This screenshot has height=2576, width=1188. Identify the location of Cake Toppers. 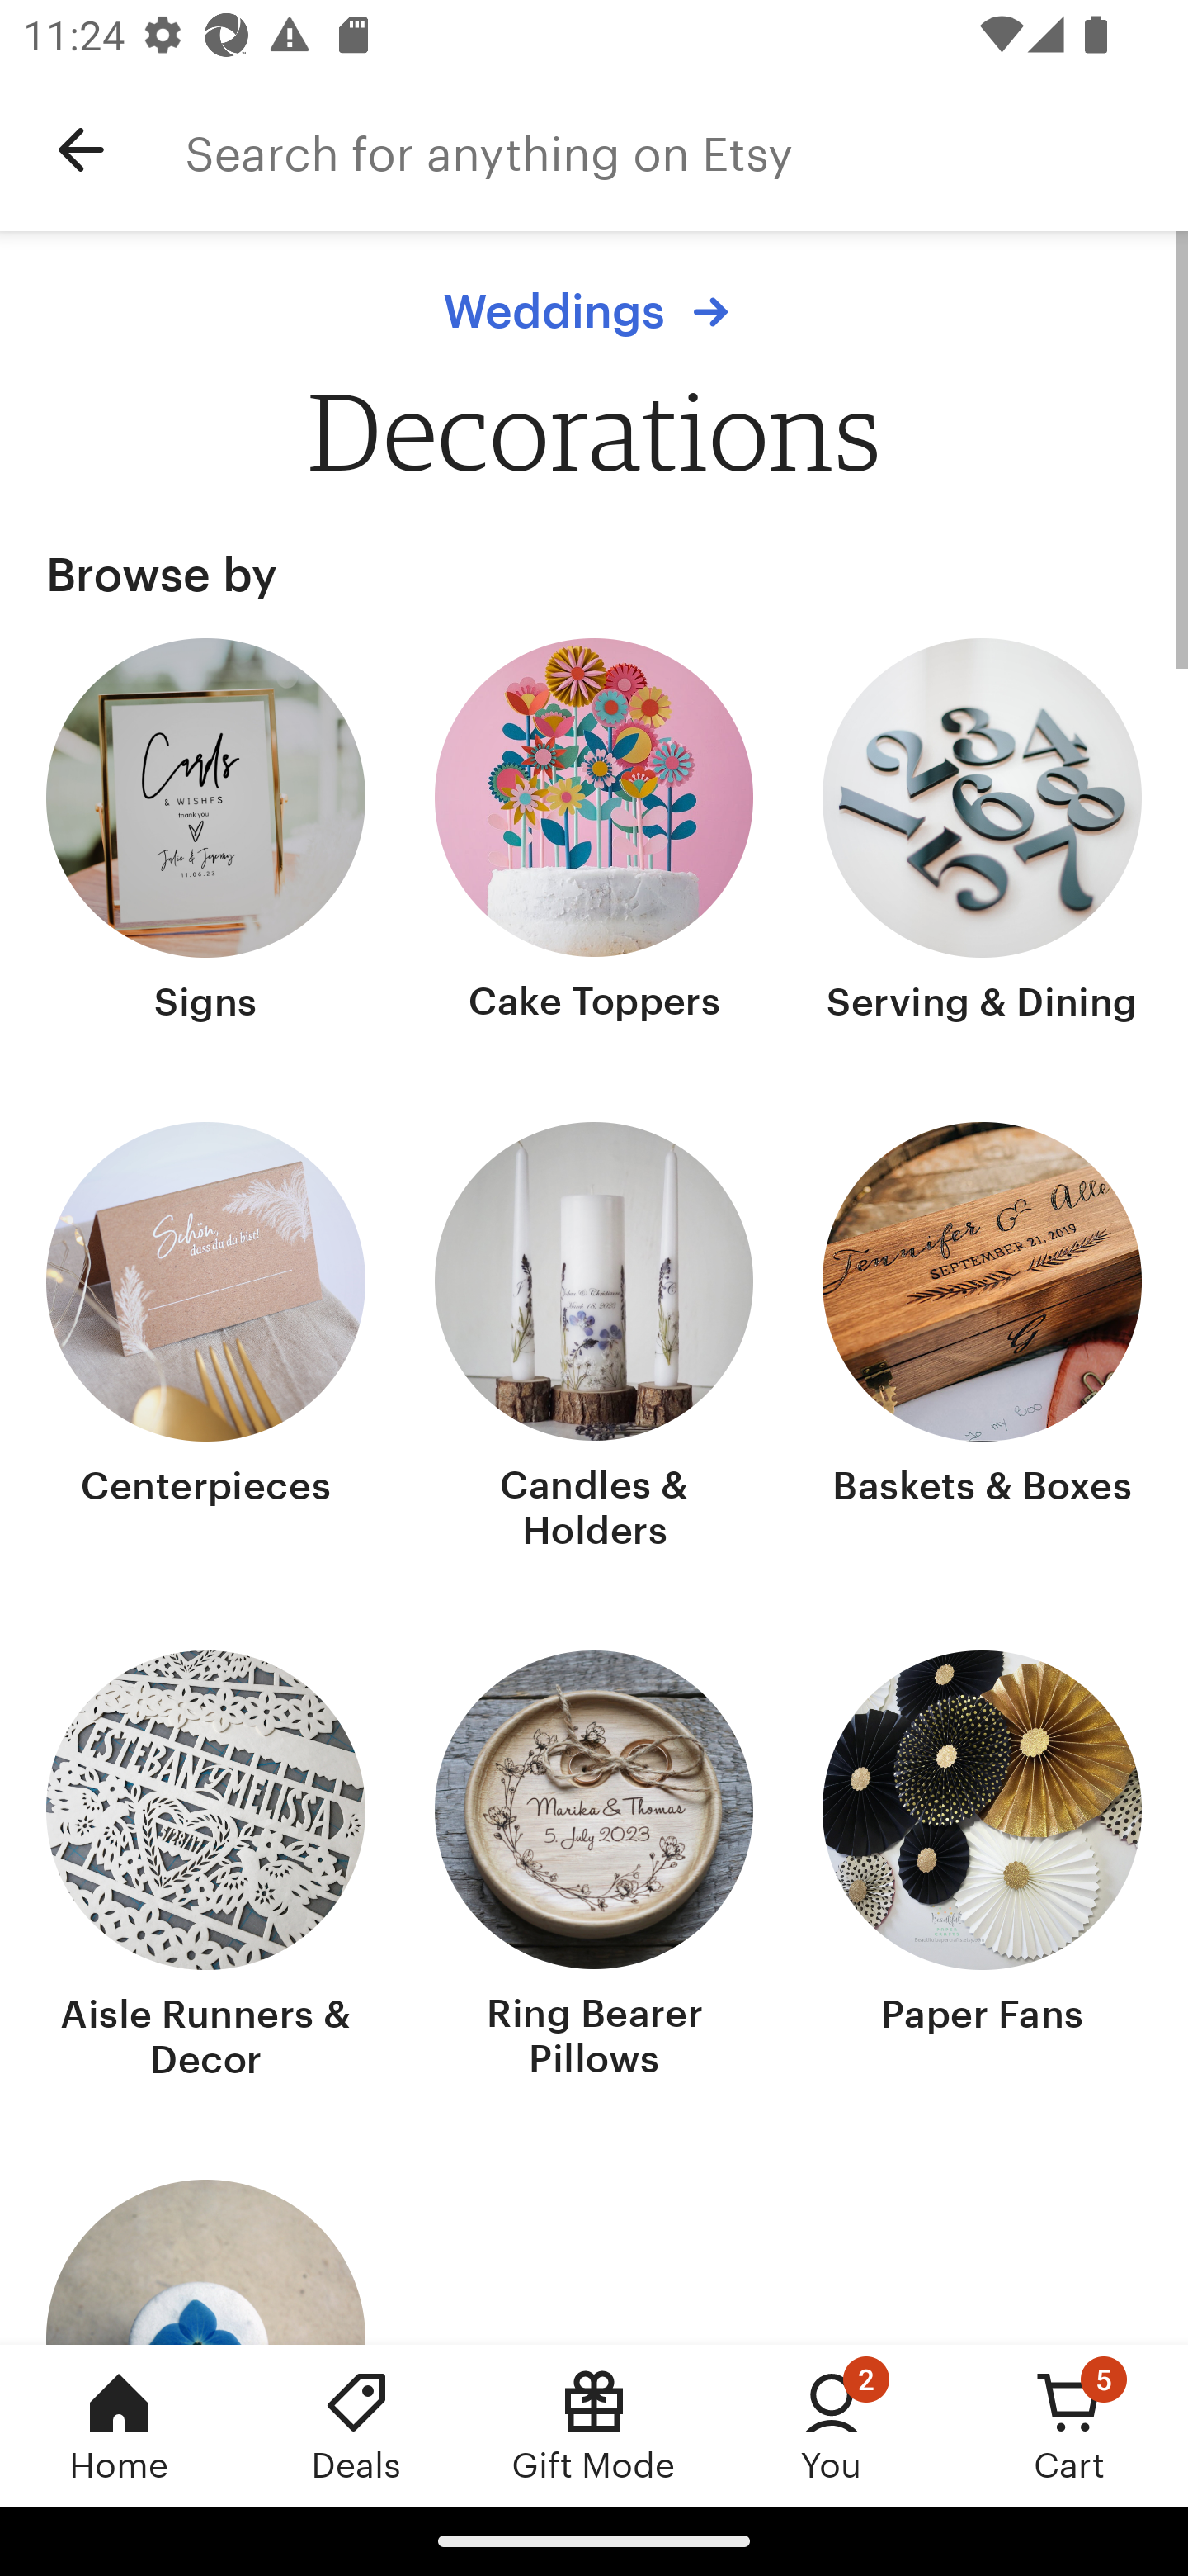
(594, 834).